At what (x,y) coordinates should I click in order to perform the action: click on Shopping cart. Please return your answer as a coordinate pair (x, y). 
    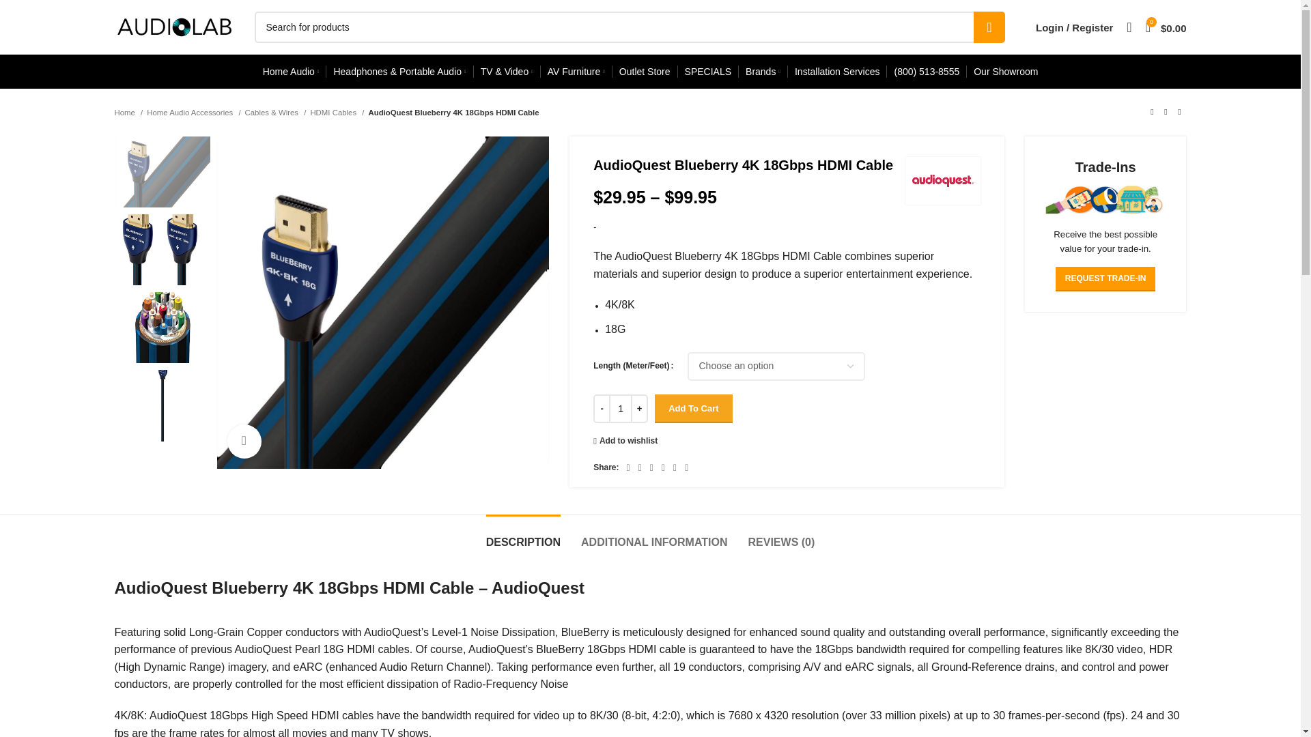
    Looking at the image, I should click on (1166, 27).